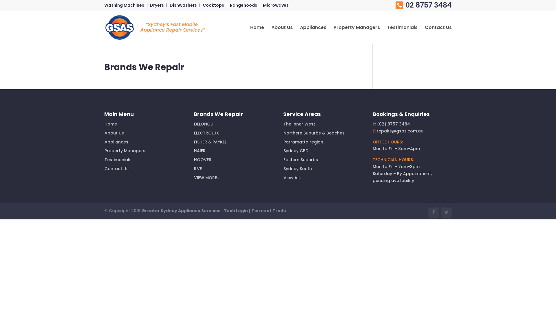 The height and width of the screenshot is (313, 556). I want to click on Terms of Trade, so click(269, 211).